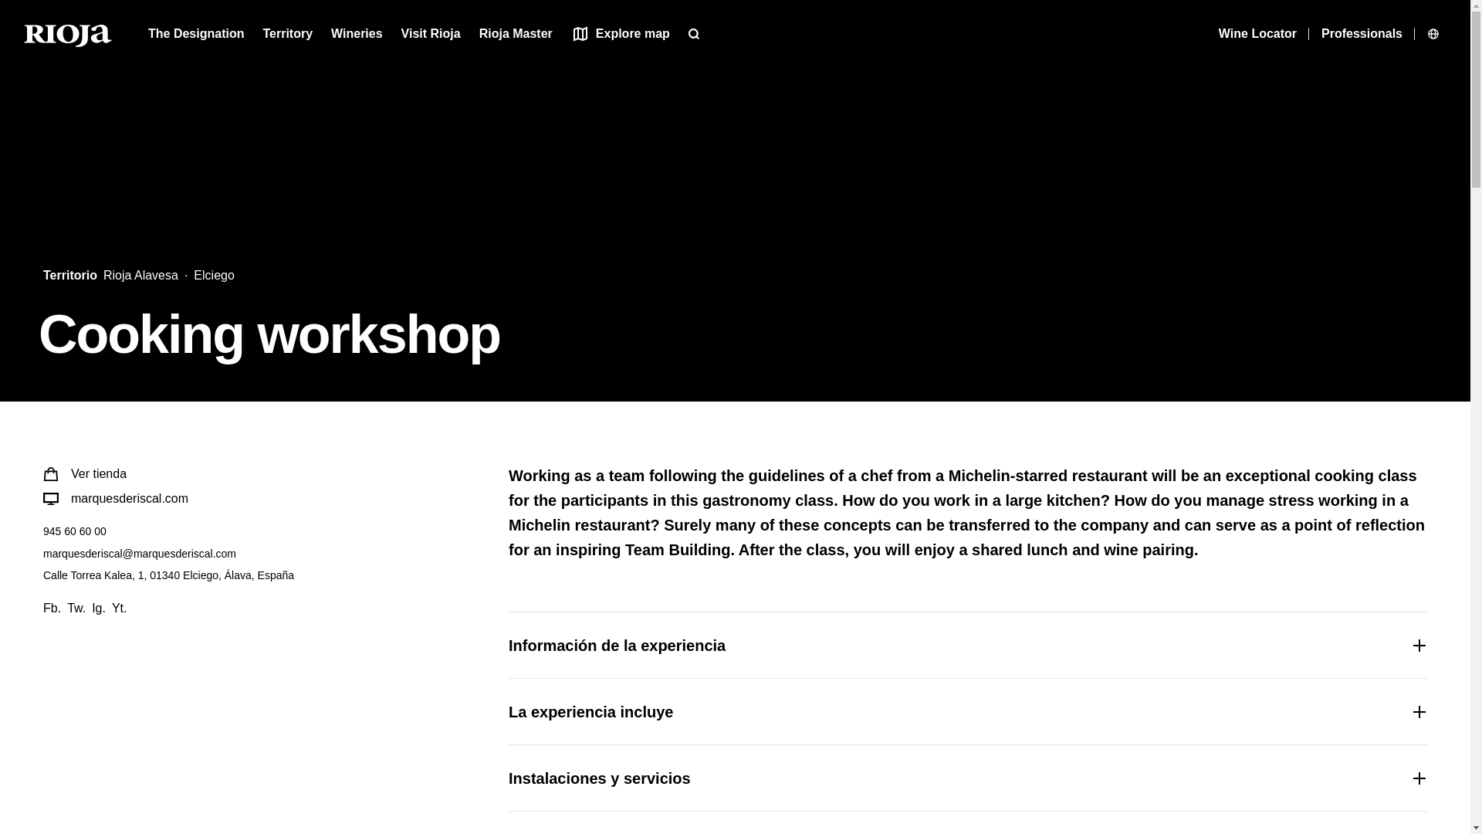 This screenshot has height=834, width=1482. Describe the element at coordinates (196, 33) in the screenshot. I see `The Designation` at that location.